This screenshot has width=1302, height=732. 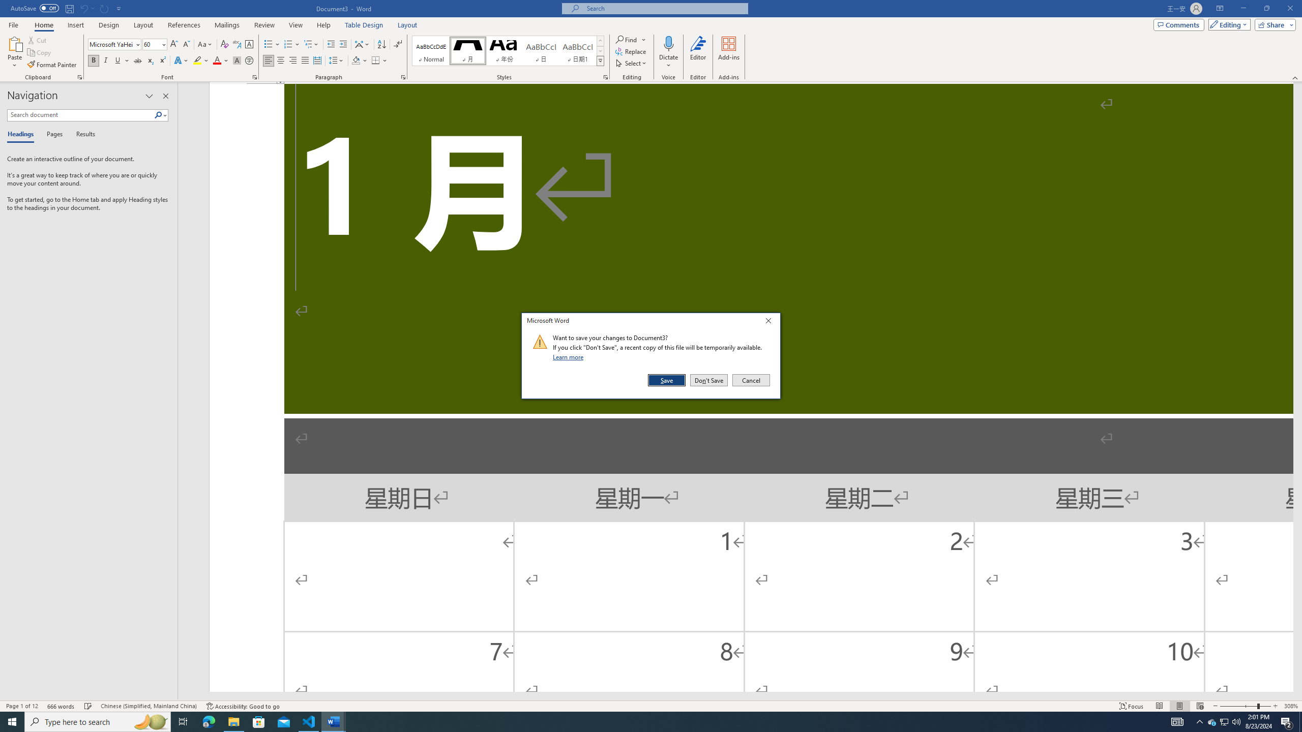 What do you see at coordinates (174, 45) in the screenshot?
I see `AutomationID: QuickStylesGallery` at bounding box center [174, 45].